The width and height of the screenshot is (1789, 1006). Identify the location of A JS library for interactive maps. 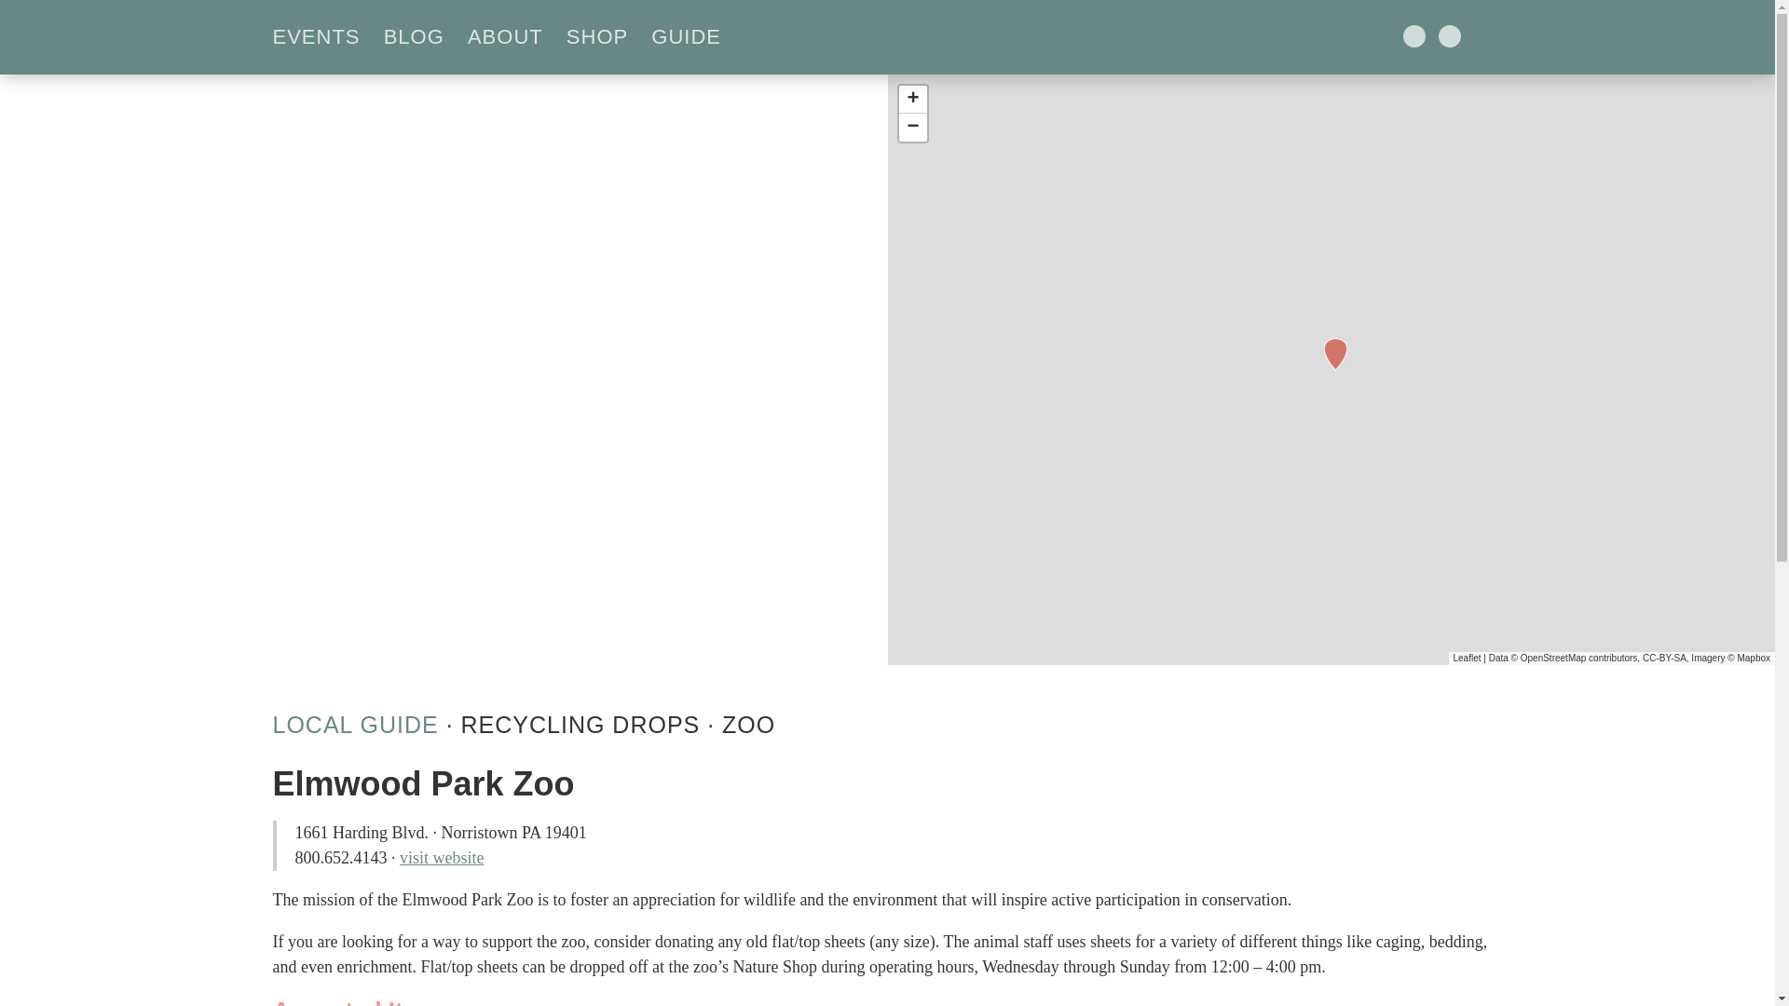
(1467, 658).